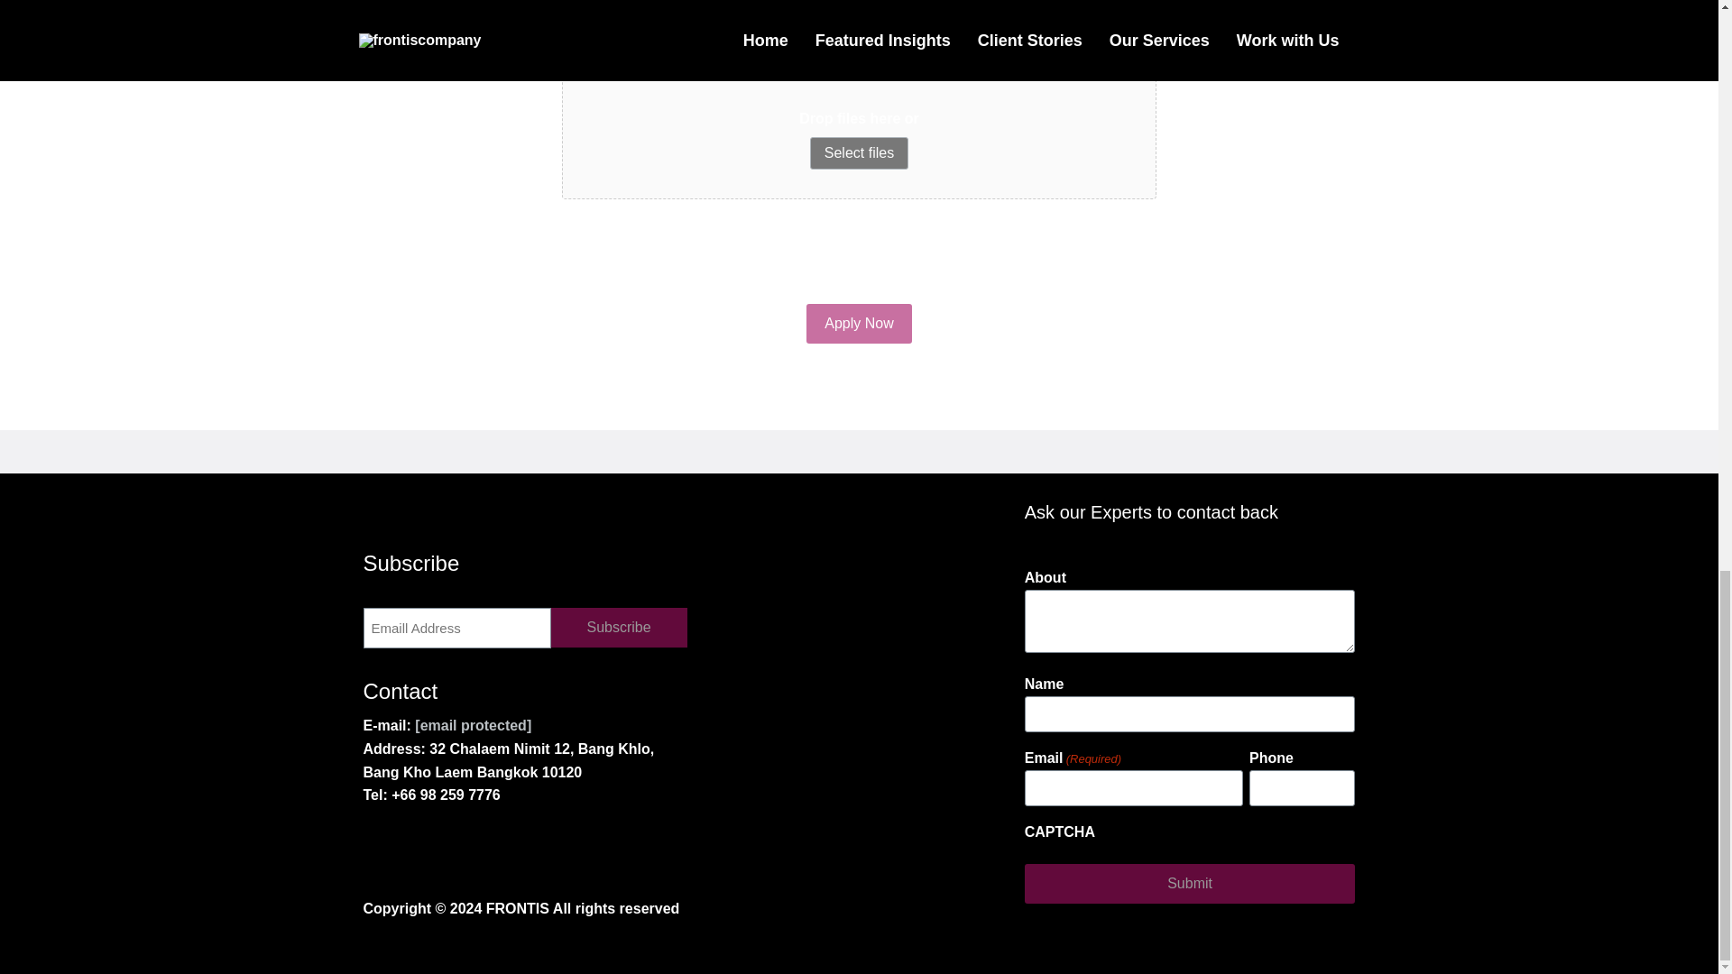 The width and height of the screenshot is (1732, 974). Describe the element at coordinates (502, 750) in the screenshot. I see `Microsoft Partner of The Year 2023` at that location.